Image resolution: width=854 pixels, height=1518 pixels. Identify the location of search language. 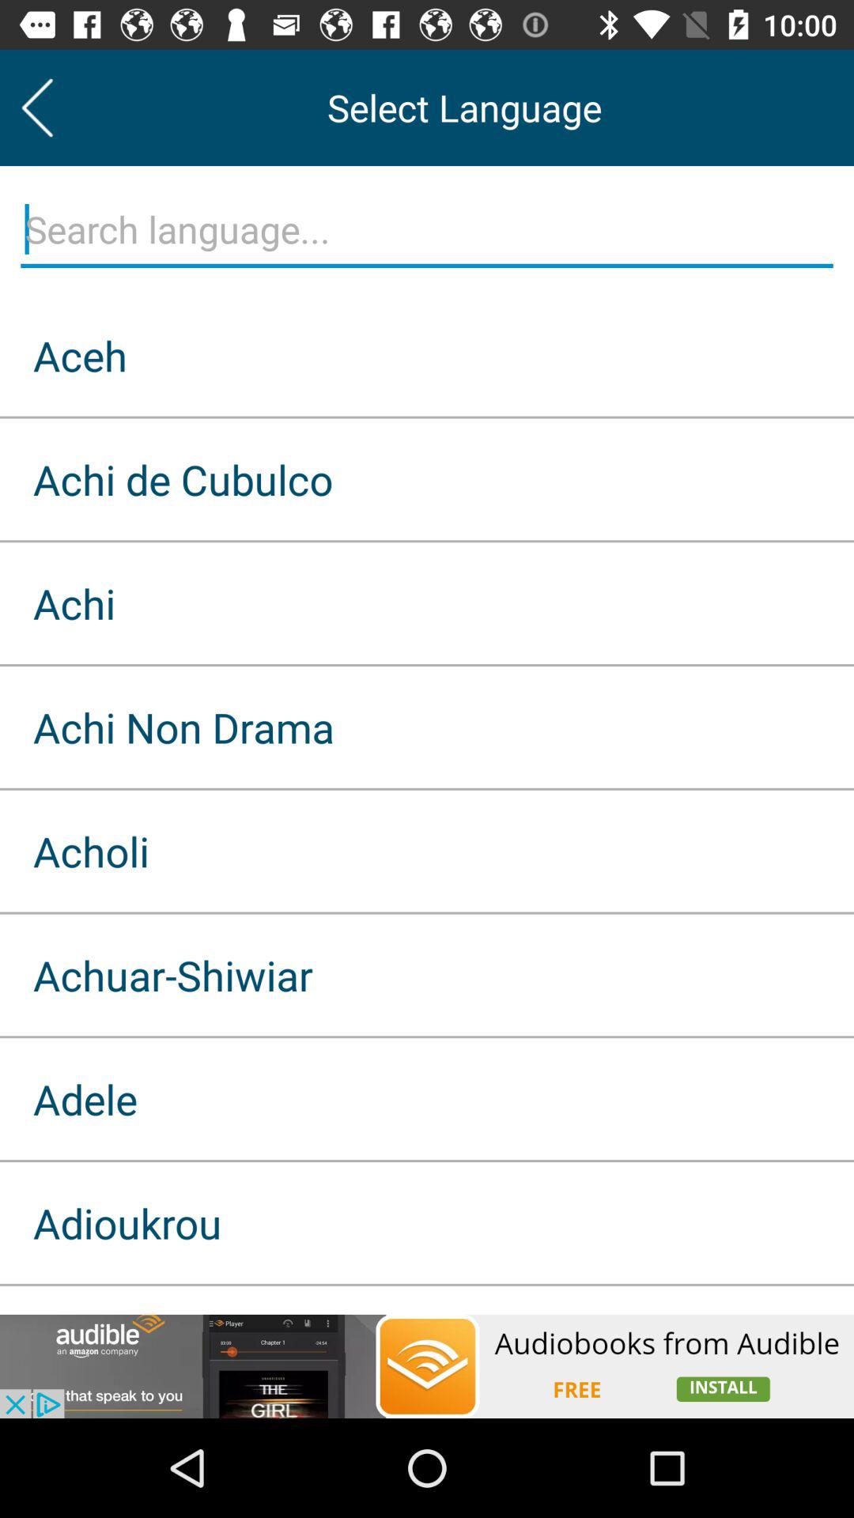
(427, 230).